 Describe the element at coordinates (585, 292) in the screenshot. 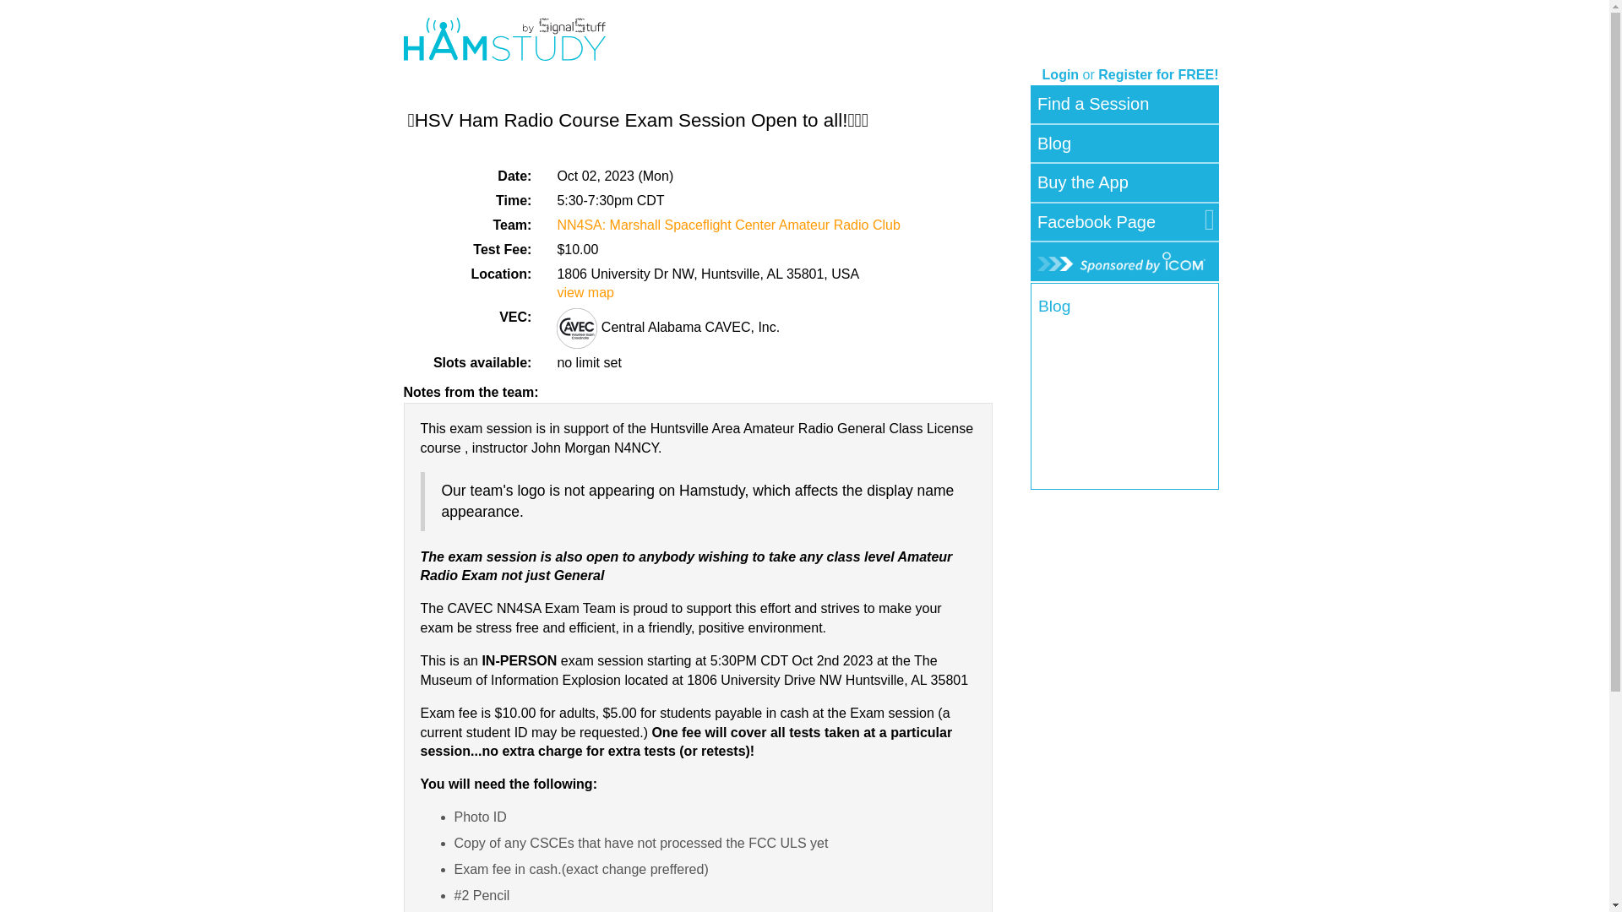

I see `view map` at that location.